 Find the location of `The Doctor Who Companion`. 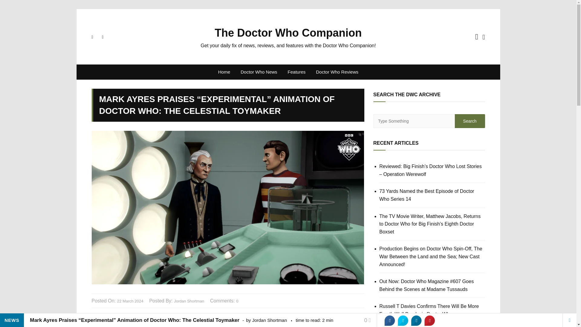

The Doctor Who Companion is located at coordinates (288, 33).